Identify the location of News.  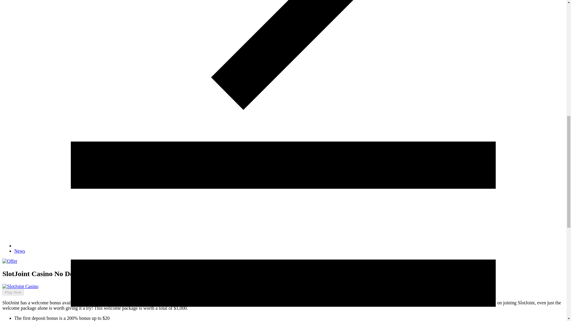
(20, 251).